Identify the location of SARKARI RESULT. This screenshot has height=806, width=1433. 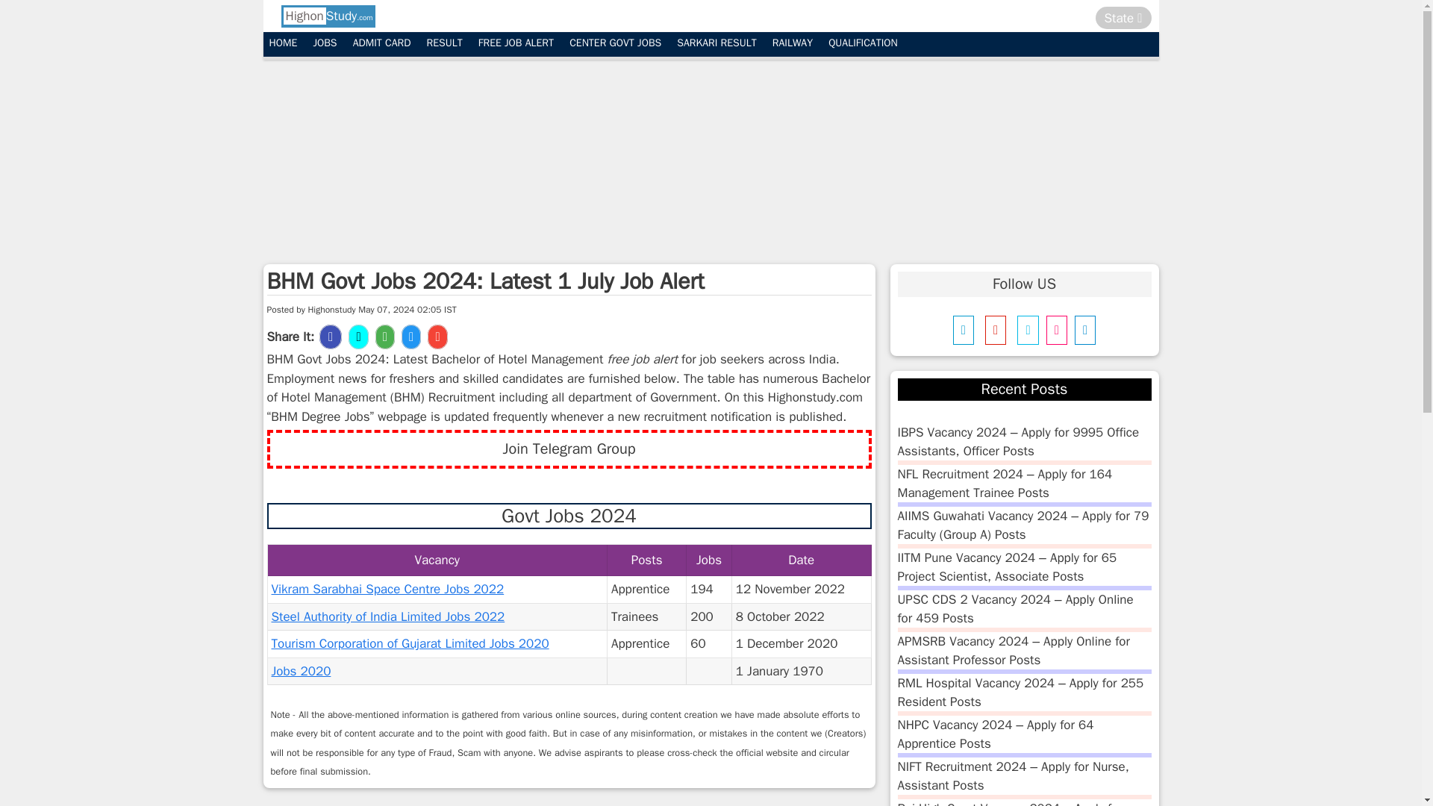
(716, 43).